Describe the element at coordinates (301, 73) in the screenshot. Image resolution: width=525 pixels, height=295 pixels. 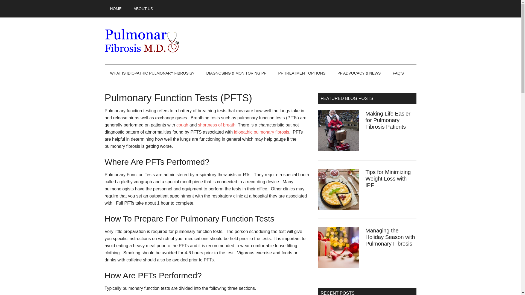
I see `PF TREATMENT OPTIONS` at that location.